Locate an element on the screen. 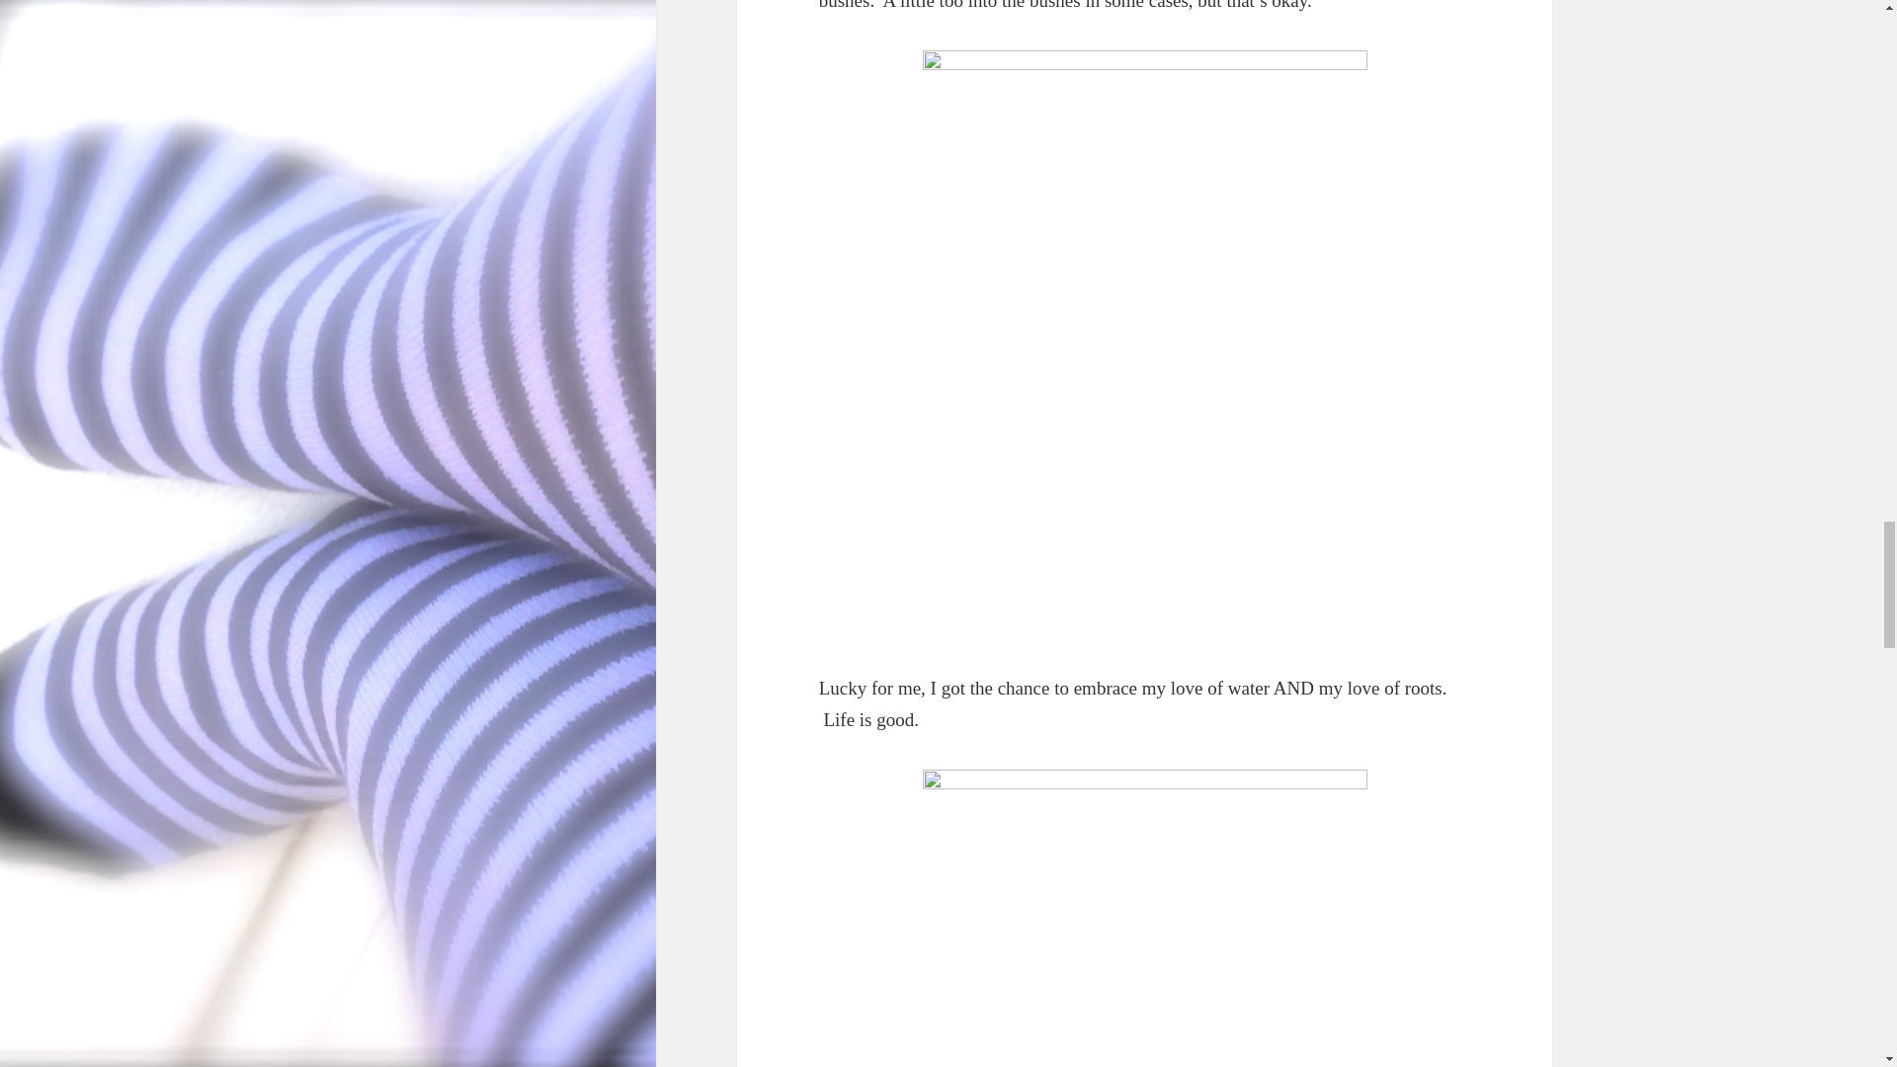 The width and height of the screenshot is (1897, 1067). 1007 will-stump is located at coordinates (1144, 917).